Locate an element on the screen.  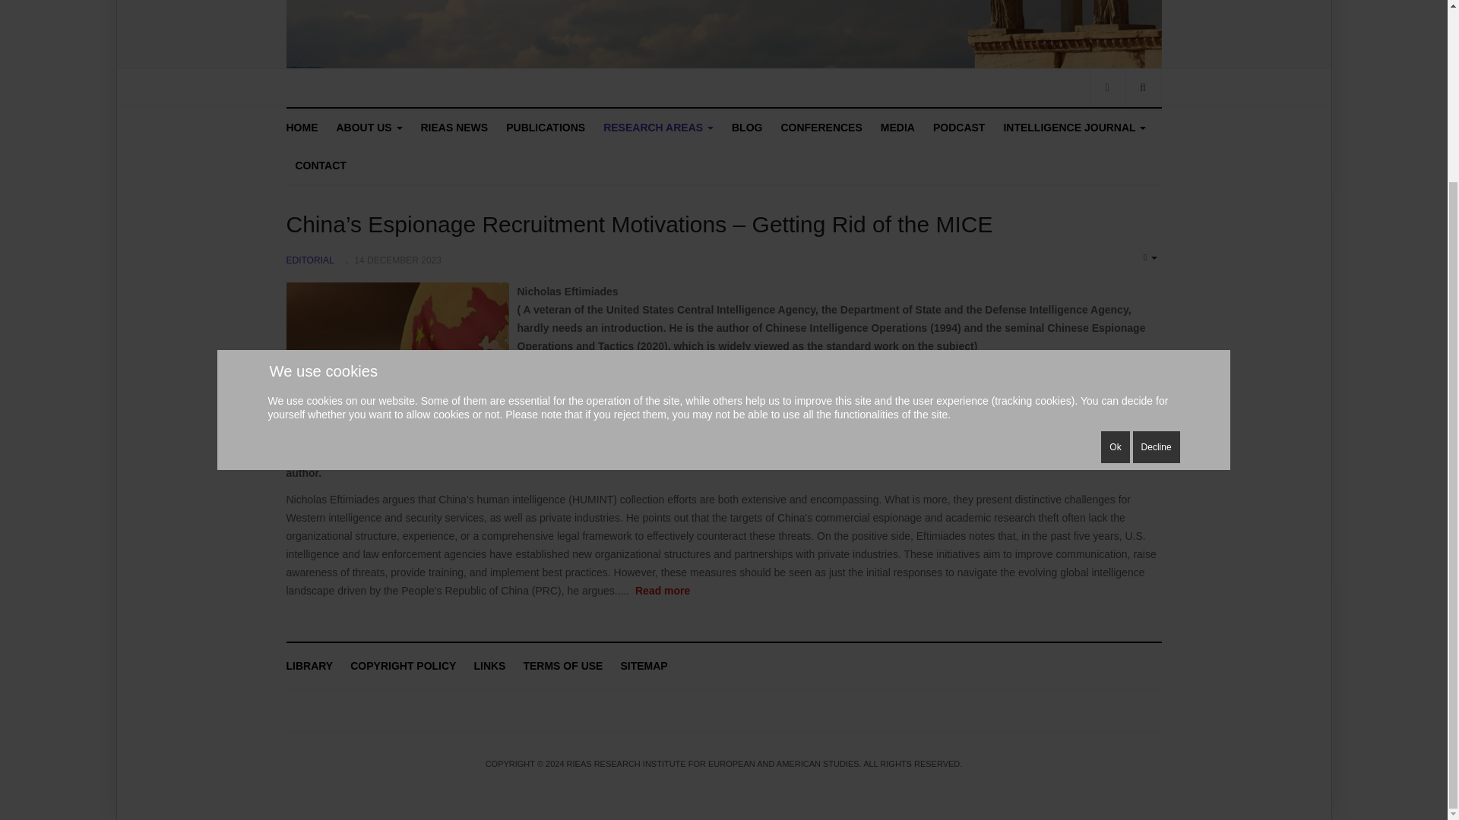
RIEAS Research Institute for European and American Studies is located at coordinates (306, 128).